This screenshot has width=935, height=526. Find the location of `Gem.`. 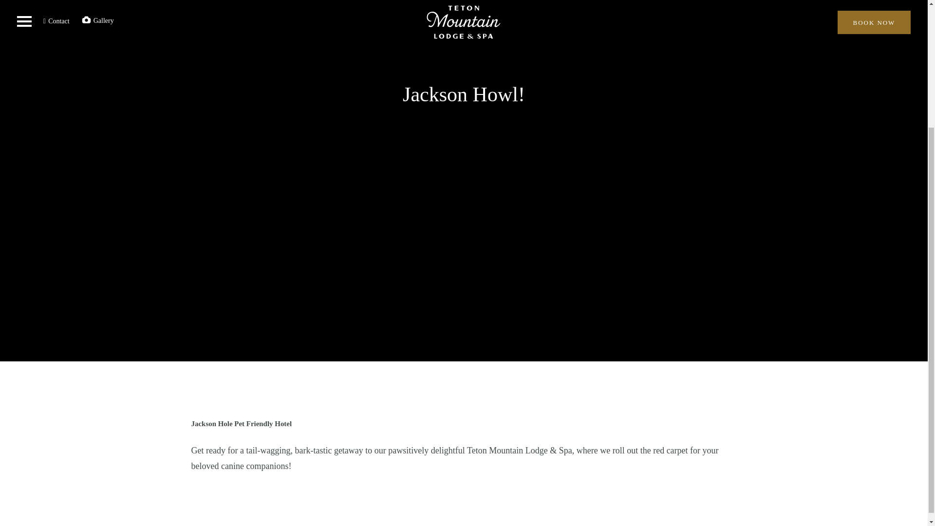

Gem. is located at coordinates (568, 193).